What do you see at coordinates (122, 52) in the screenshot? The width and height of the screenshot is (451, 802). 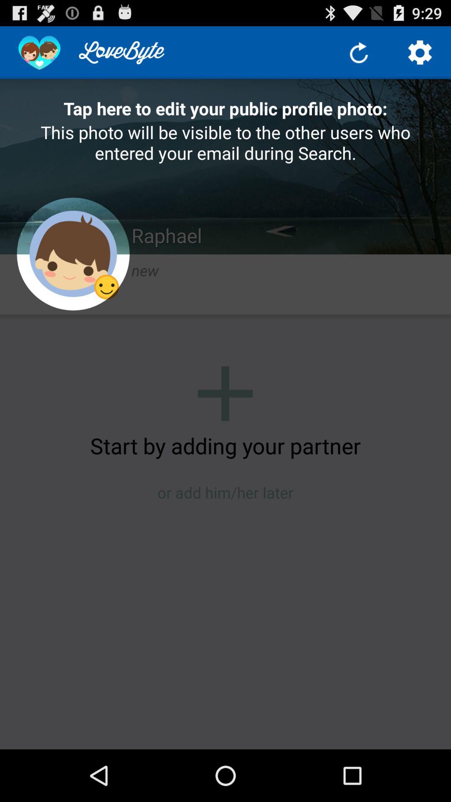 I see `select the text which is left side of the refresh button` at bounding box center [122, 52].